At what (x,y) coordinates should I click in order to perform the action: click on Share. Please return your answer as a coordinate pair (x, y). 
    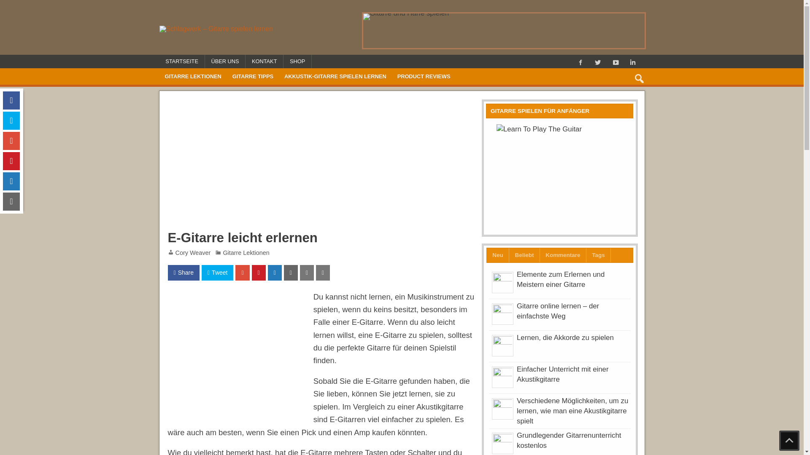
    Looking at the image, I should click on (184, 273).